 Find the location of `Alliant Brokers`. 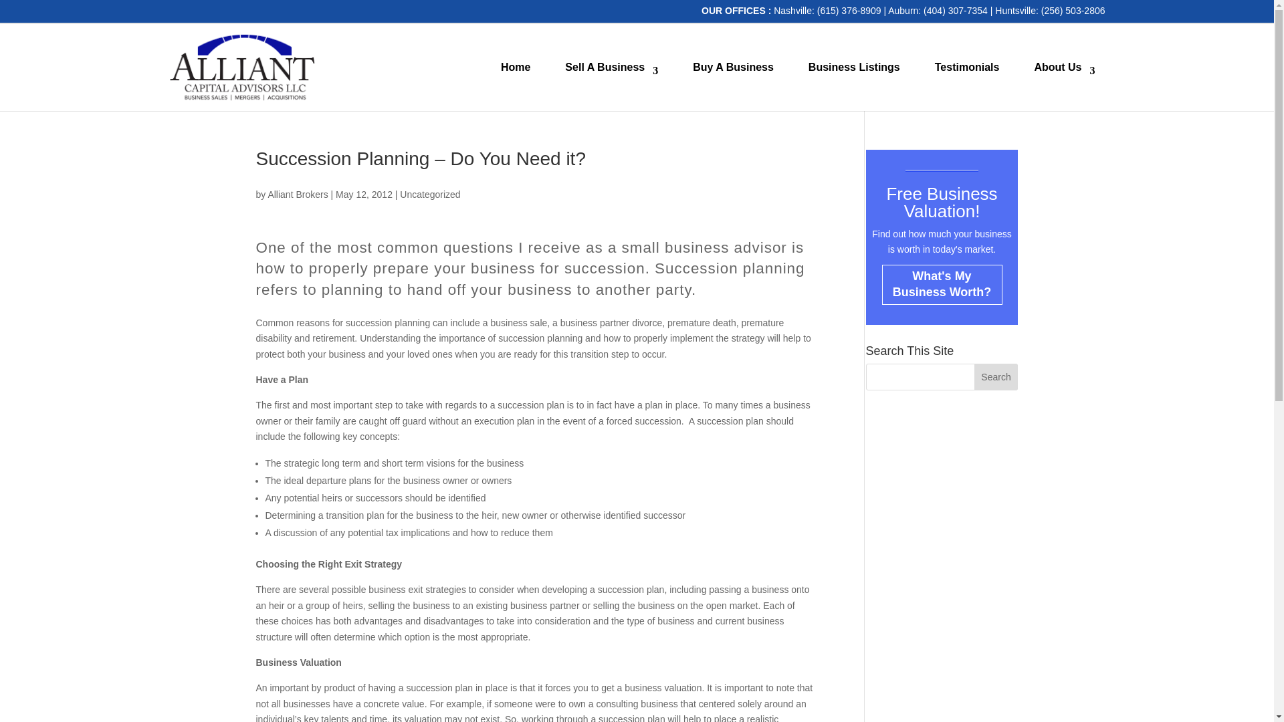

Alliant Brokers is located at coordinates (297, 194).